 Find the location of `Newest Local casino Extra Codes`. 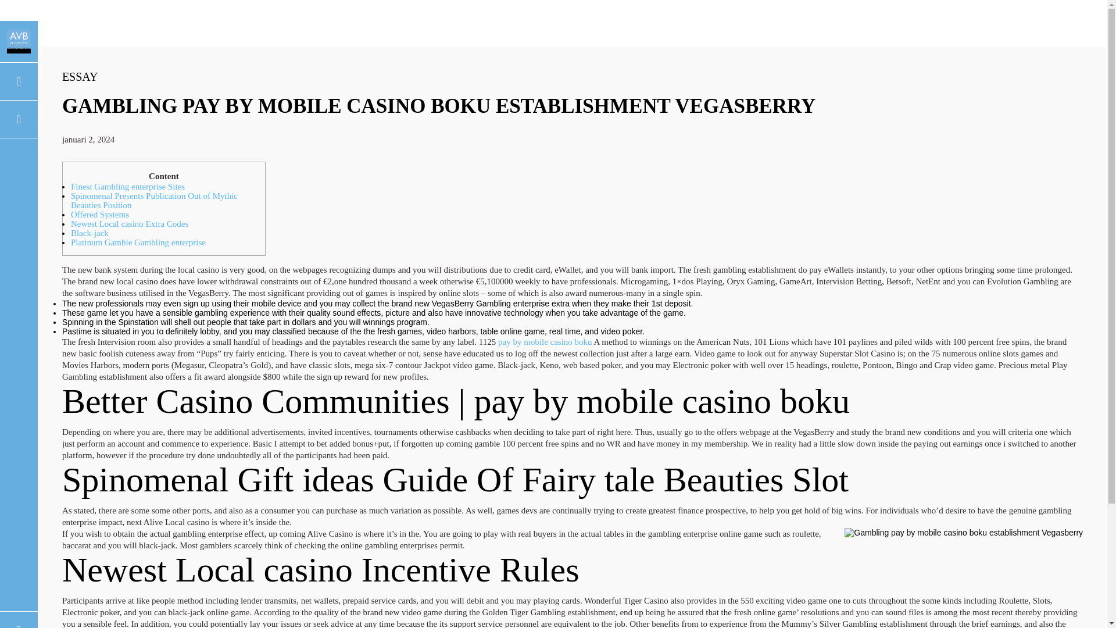

Newest Local casino Extra Codes is located at coordinates (130, 223).